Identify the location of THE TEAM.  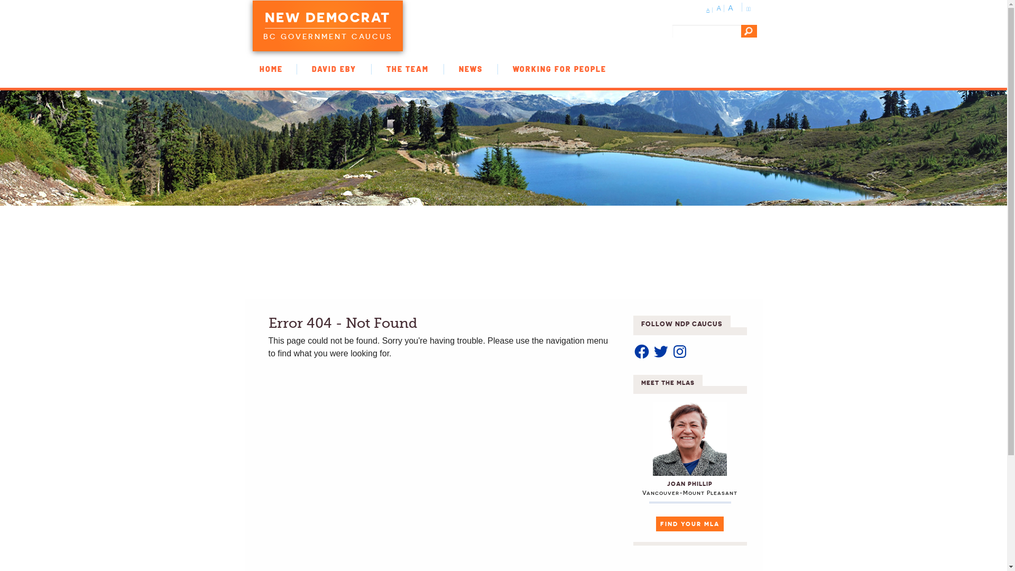
(408, 69).